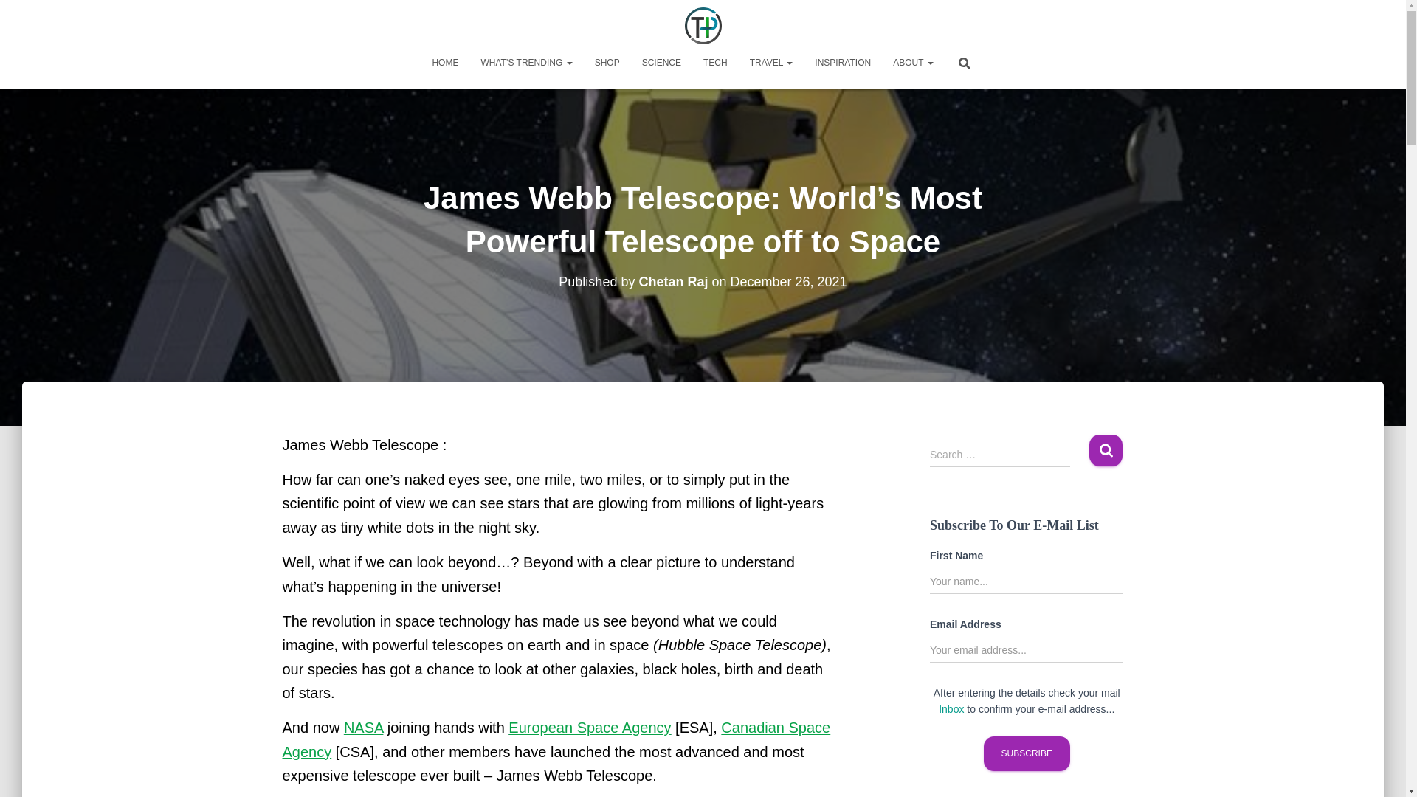 Image resolution: width=1417 pixels, height=797 pixels. What do you see at coordinates (1026, 753) in the screenshot?
I see `Subscribe` at bounding box center [1026, 753].